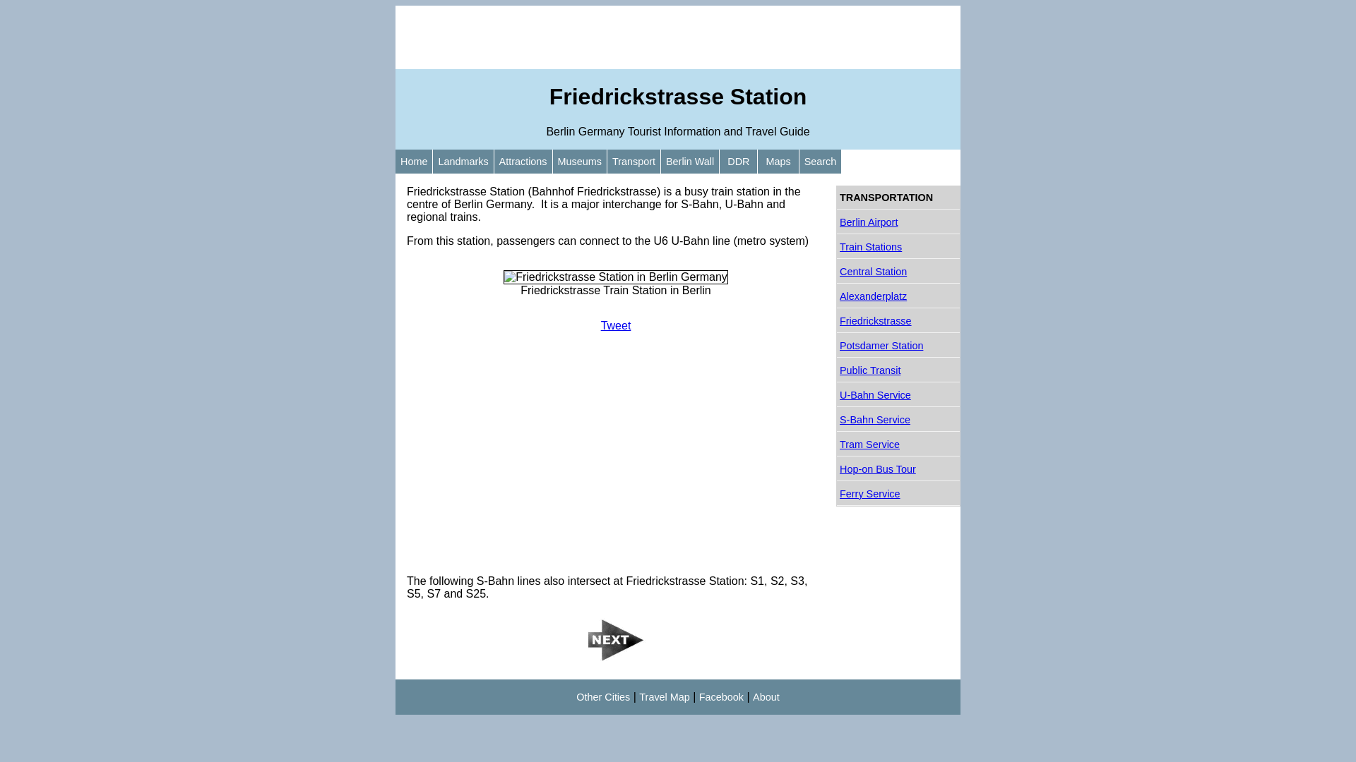  What do you see at coordinates (766, 697) in the screenshot?
I see `About` at bounding box center [766, 697].